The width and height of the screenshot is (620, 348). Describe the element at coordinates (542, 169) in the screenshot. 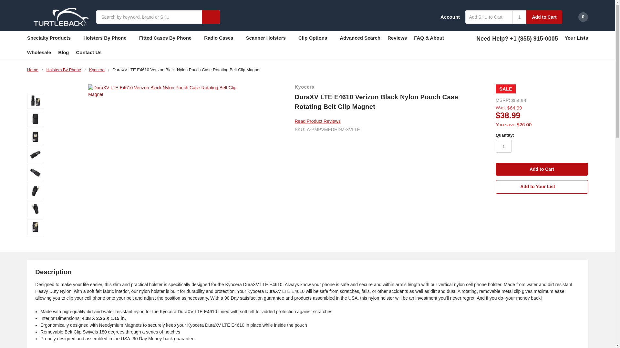

I see `Add to Cart` at that location.